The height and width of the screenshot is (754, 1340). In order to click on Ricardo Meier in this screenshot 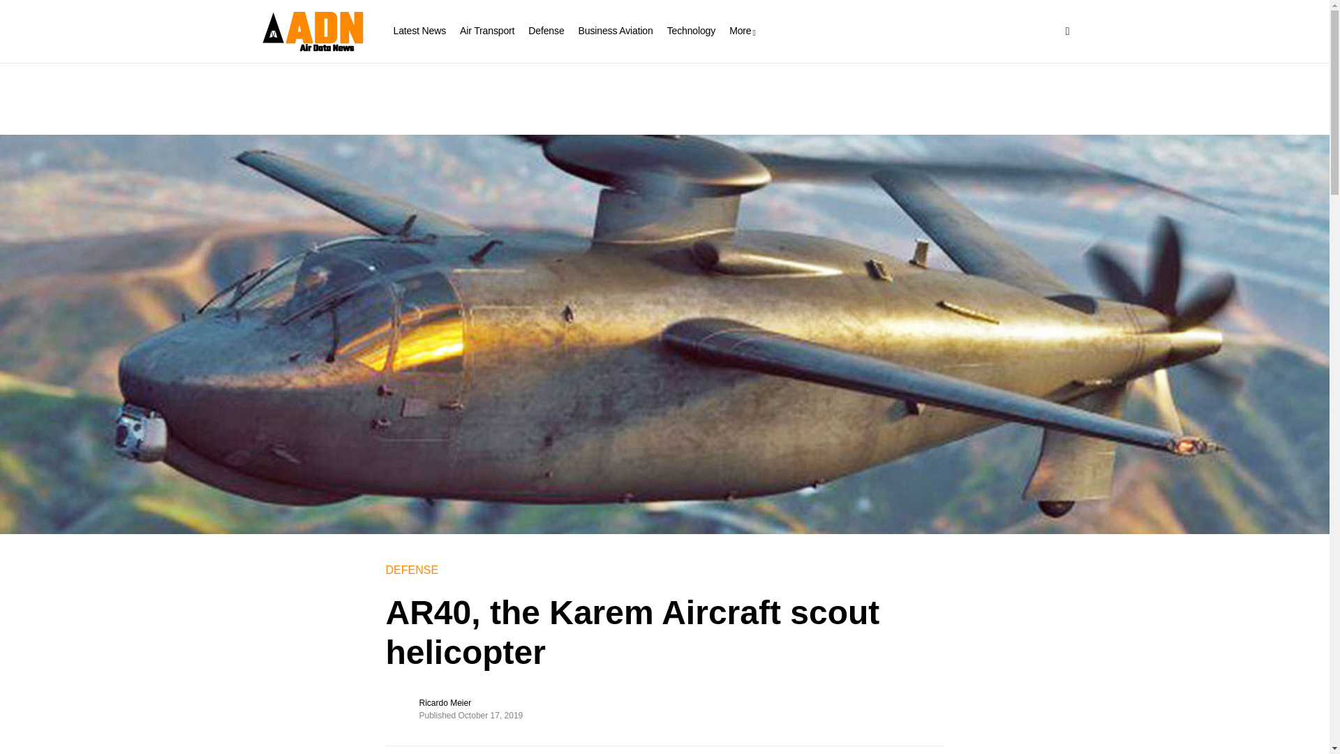, I will do `click(445, 702)`.